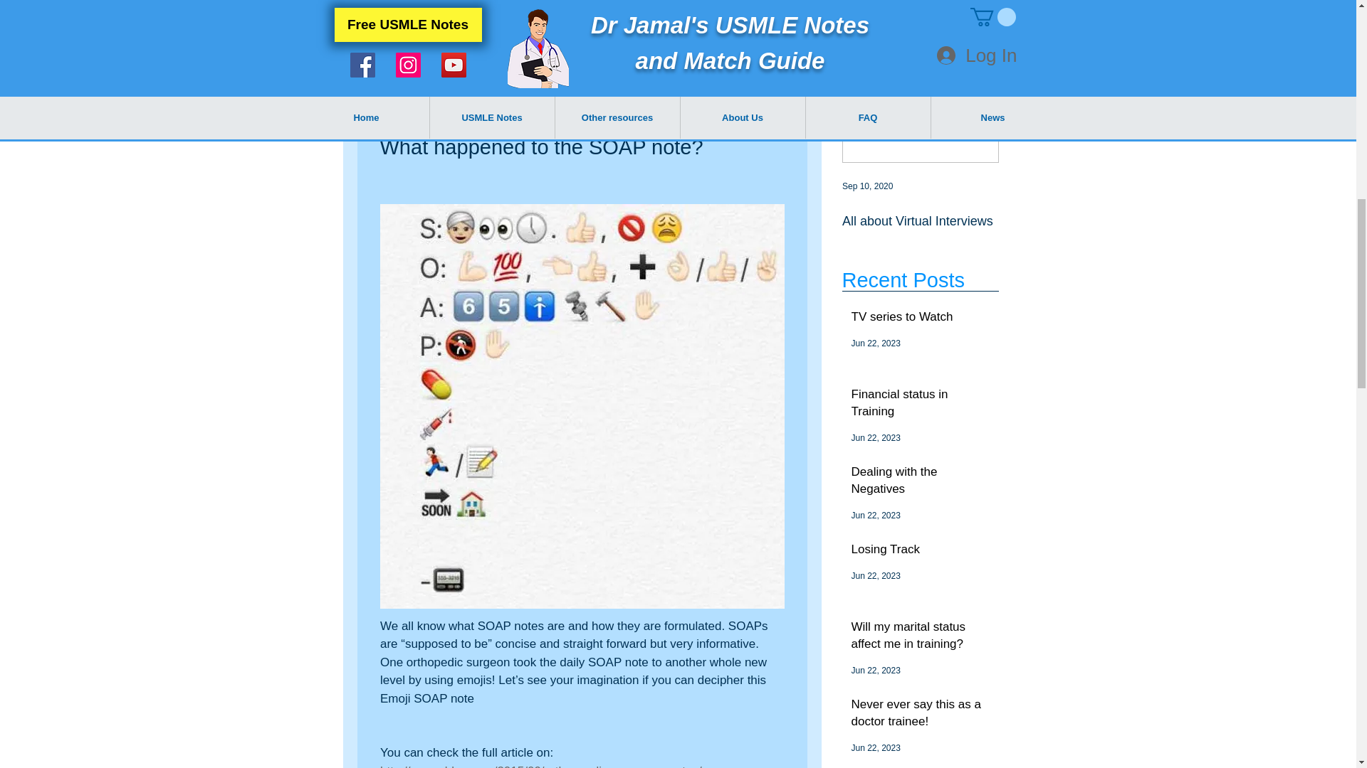 This screenshot has width=1367, height=768. Describe the element at coordinates (1077, 229) in the screenshot. I see `Latest requirements for ECFMG certification` at that location.